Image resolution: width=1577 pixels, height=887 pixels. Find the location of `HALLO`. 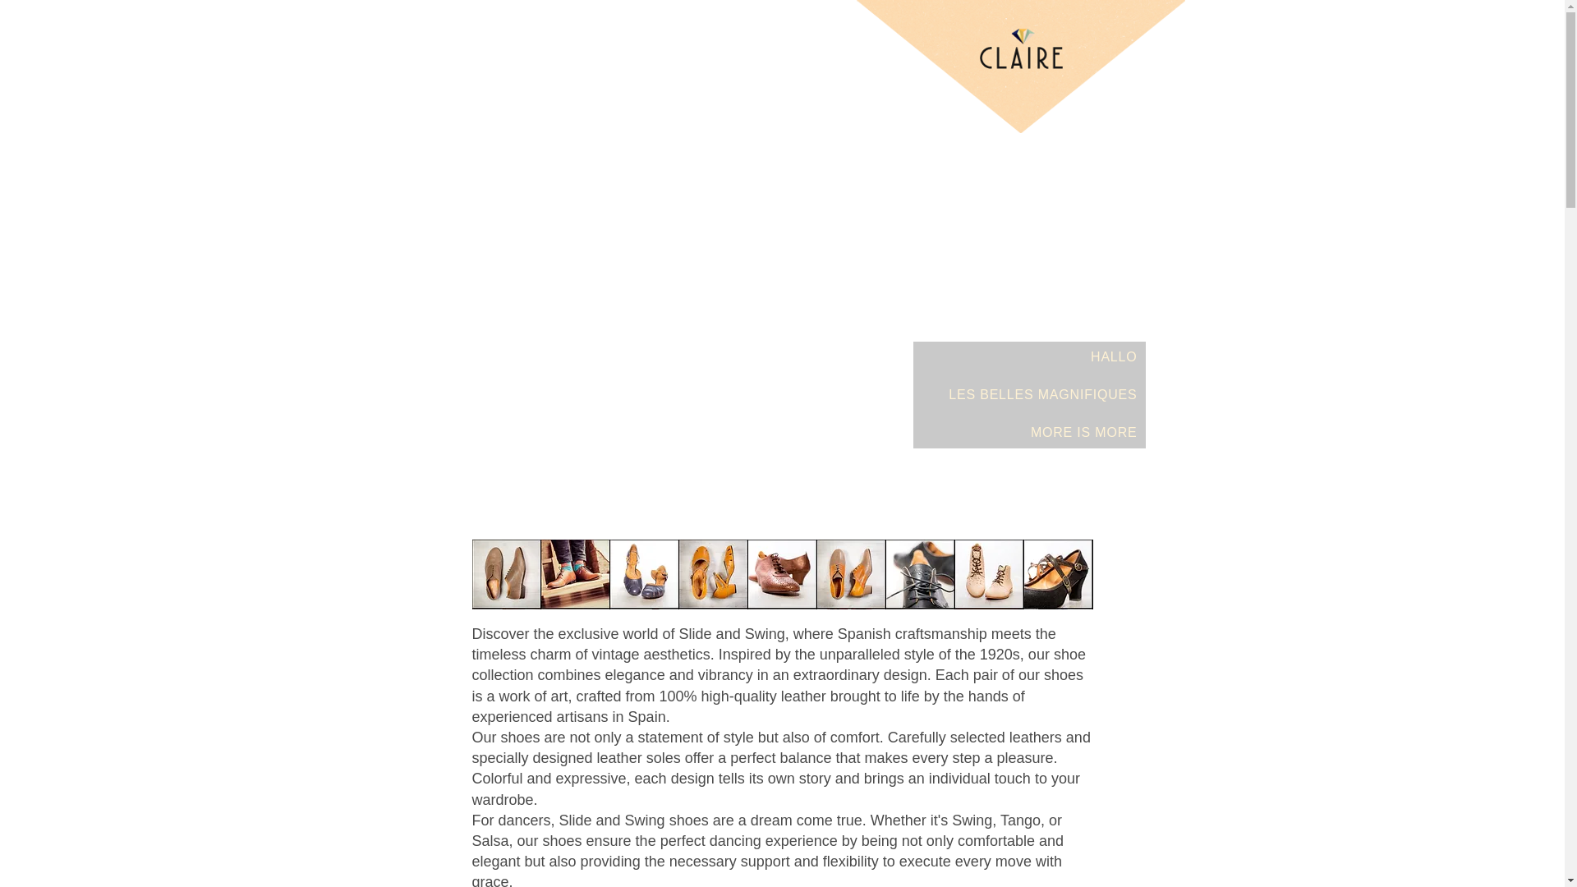

HALLO is located at coordinates (1029, 356).